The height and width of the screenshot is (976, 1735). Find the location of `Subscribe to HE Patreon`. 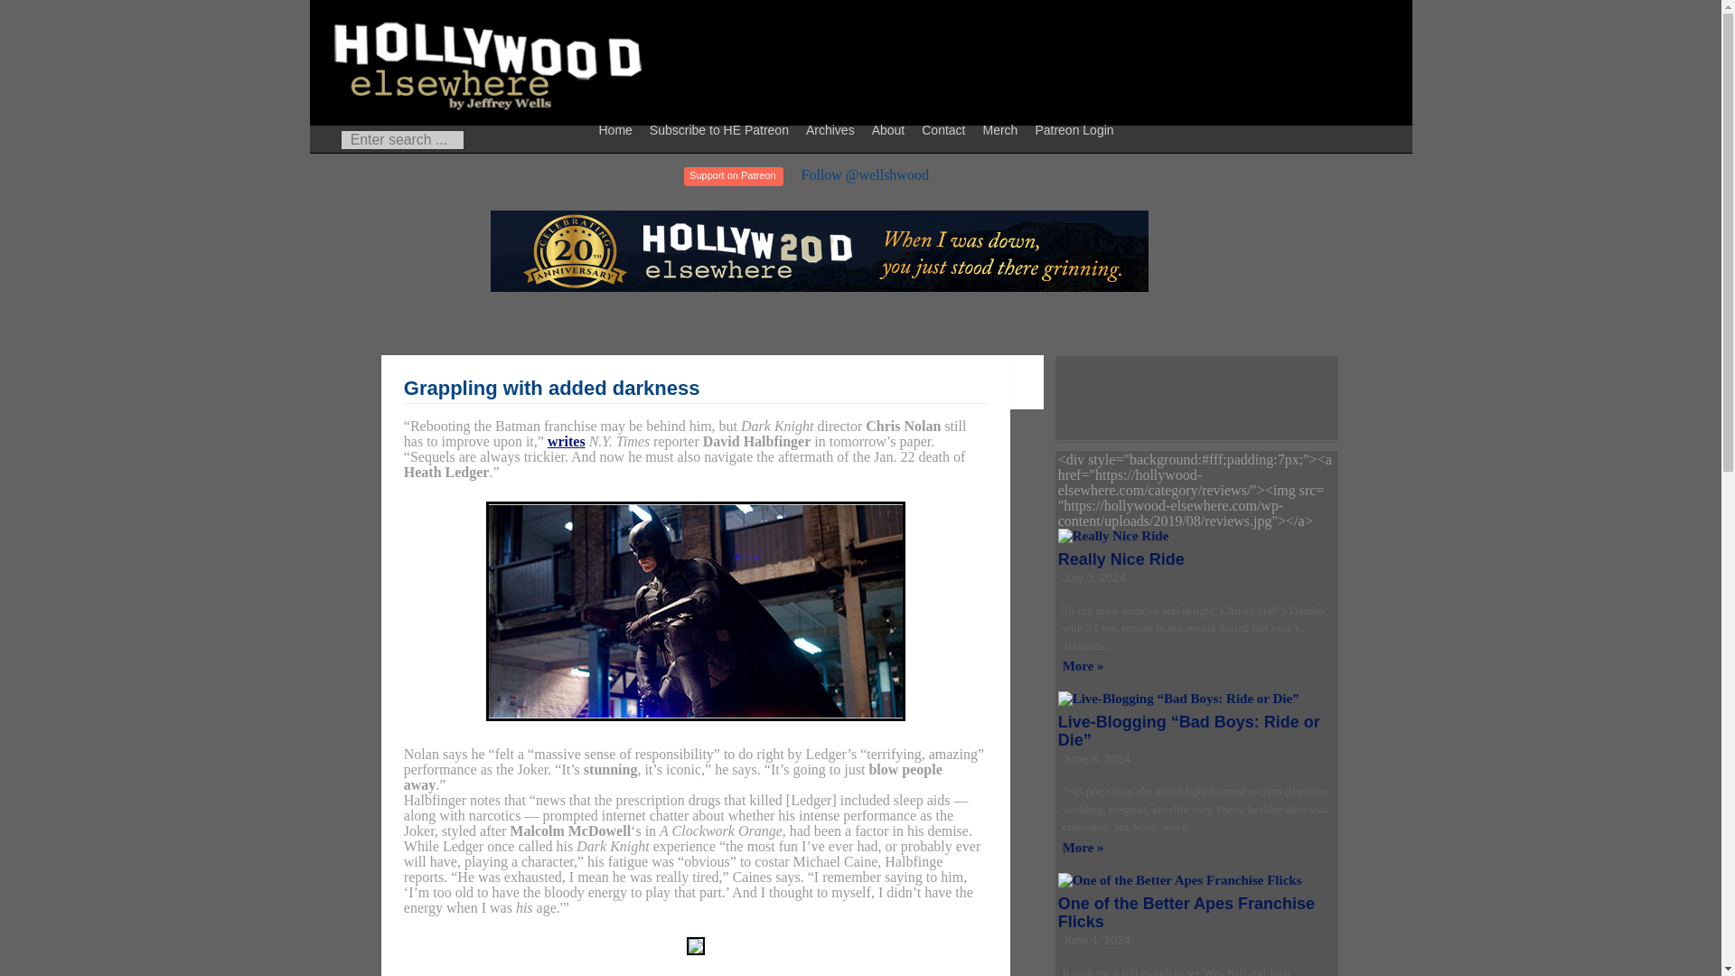

Subscribe to HE Patreon is located at coordinates (721, 129).